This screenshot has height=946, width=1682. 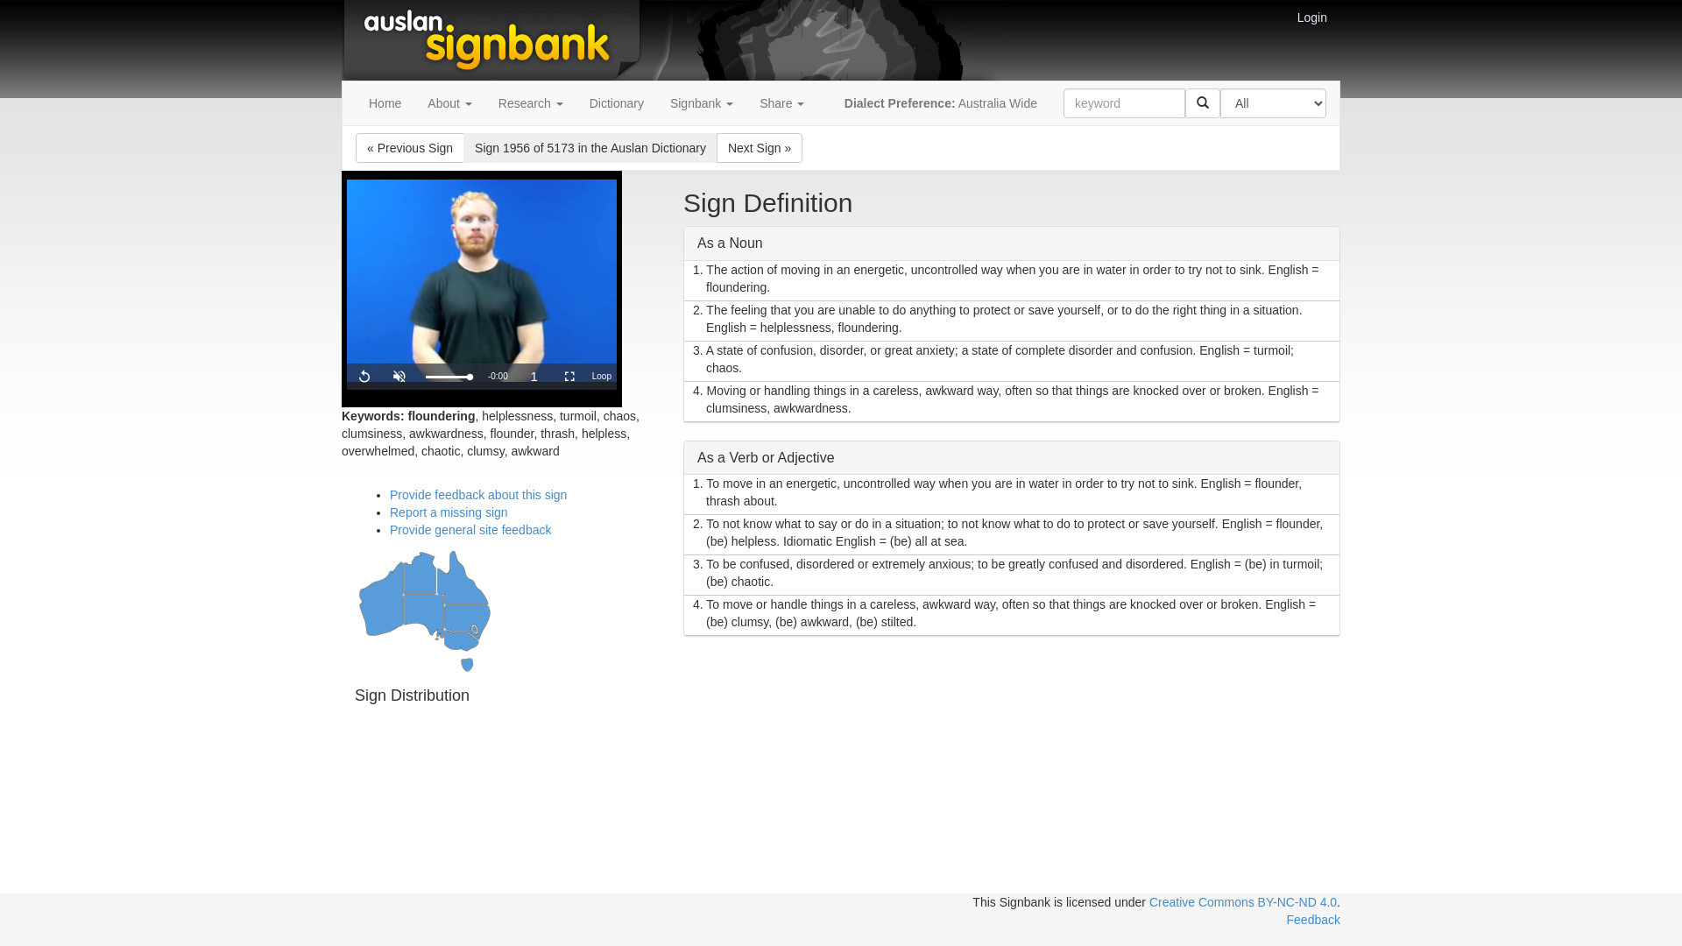 I want to click on Unmute, so click(x=399, y=377).